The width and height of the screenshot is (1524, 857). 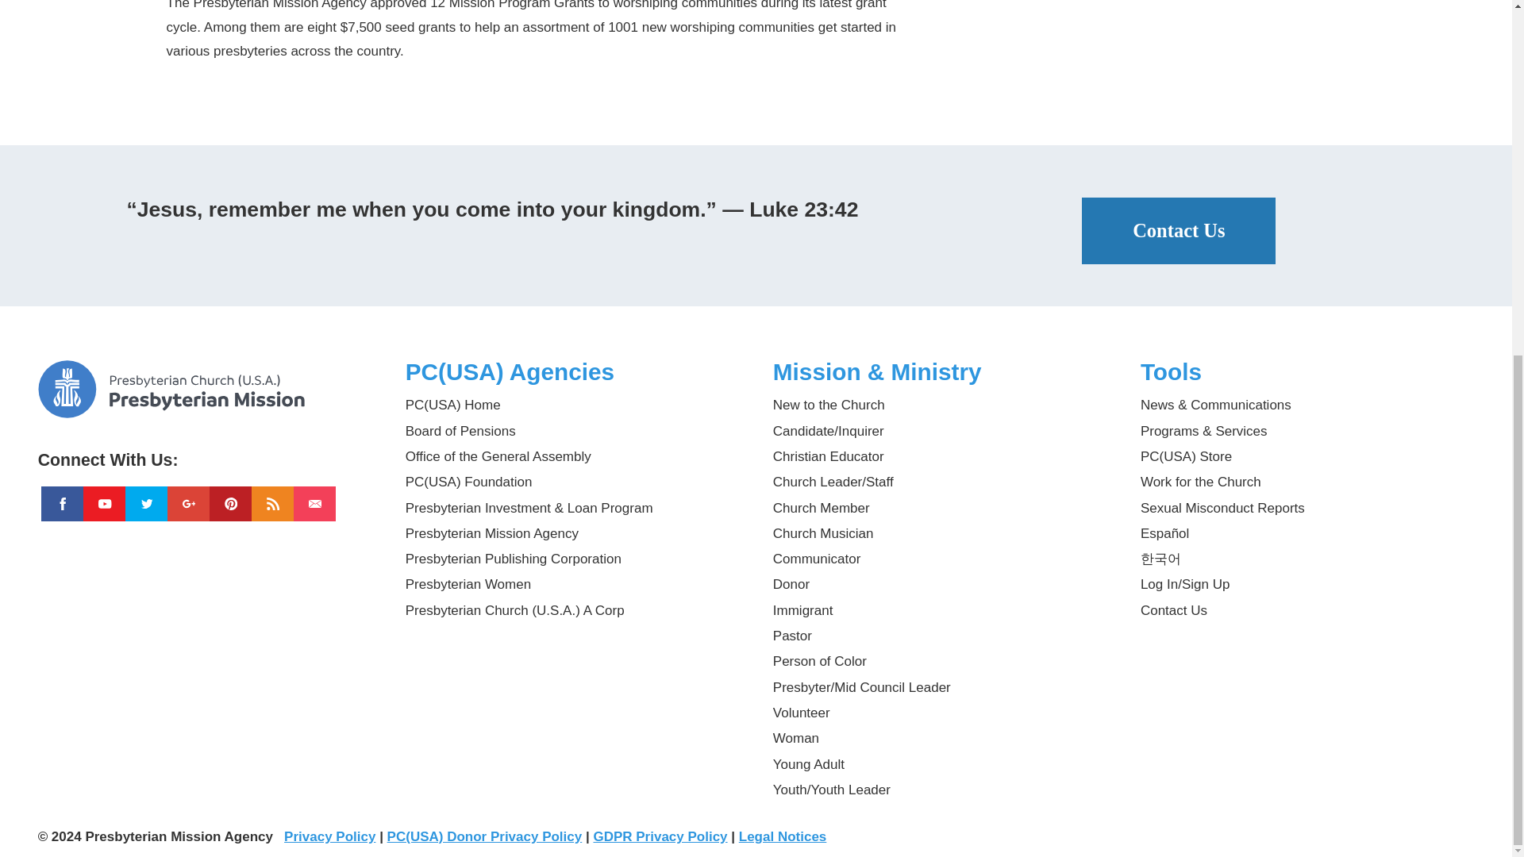 I want to click on Follow Us on Social Media, so click(x=205, y=454).